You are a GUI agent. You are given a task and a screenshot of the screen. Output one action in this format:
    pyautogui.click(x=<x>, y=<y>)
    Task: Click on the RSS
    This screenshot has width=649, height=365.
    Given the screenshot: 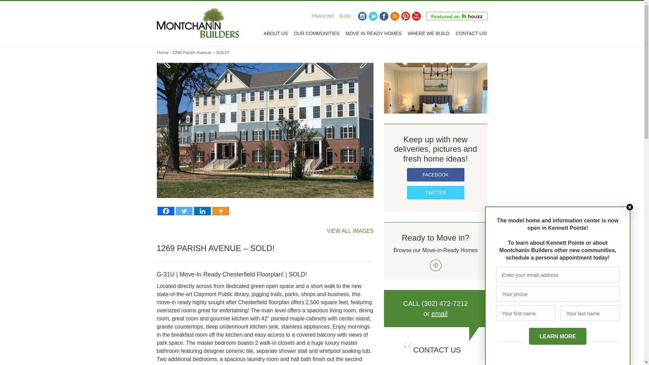 What is the action you would take?
    pyautogui.click(x=394, y=16)
    